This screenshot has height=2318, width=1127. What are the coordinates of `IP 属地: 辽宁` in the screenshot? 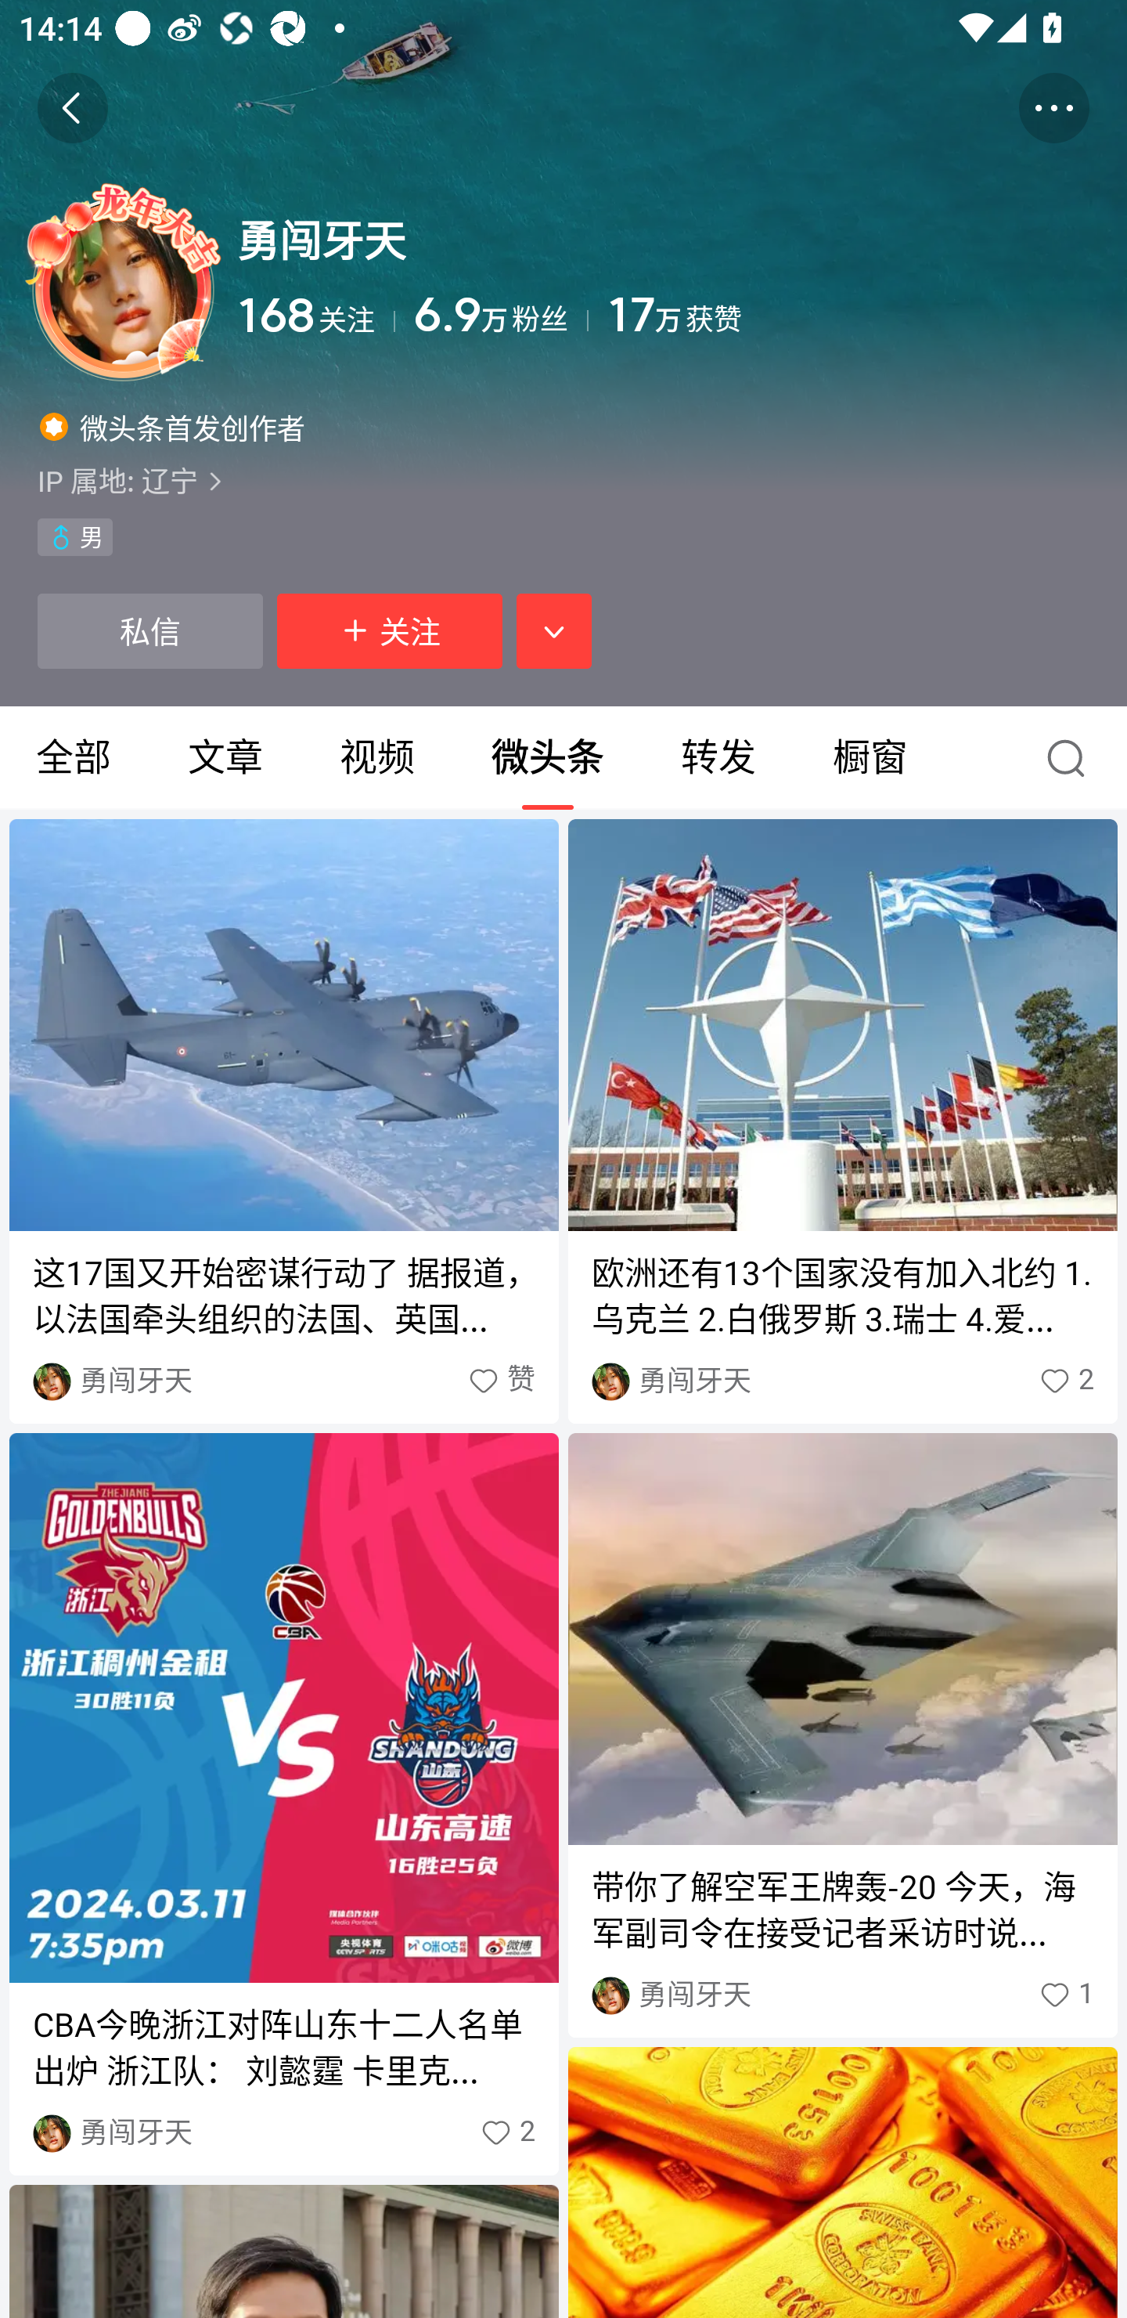 It's located at (563, 481).